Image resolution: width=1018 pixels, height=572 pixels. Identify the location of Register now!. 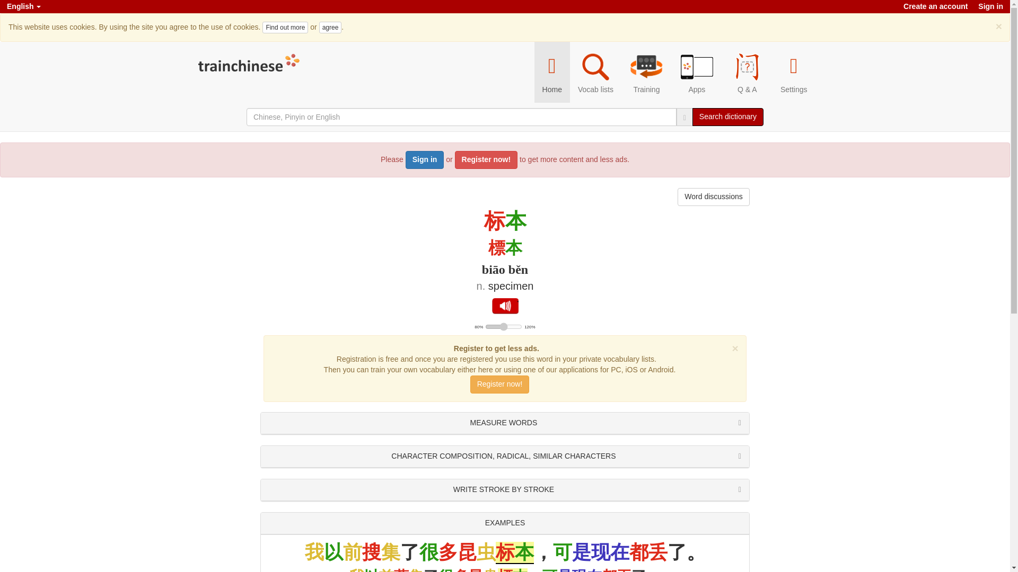
(487, 160).